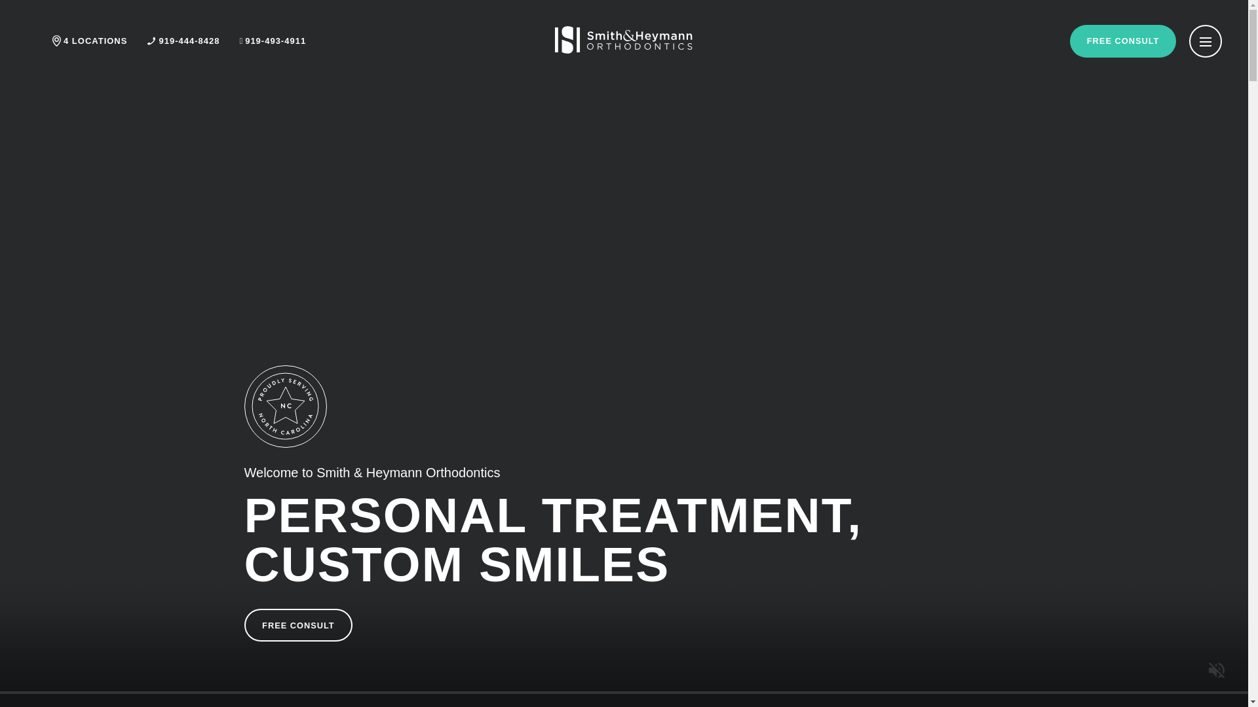 The height and width of the screenshot is (707, 1258). Describe the element at coordinates (183, 41) in the screenshot. I see `Call us` at that location.